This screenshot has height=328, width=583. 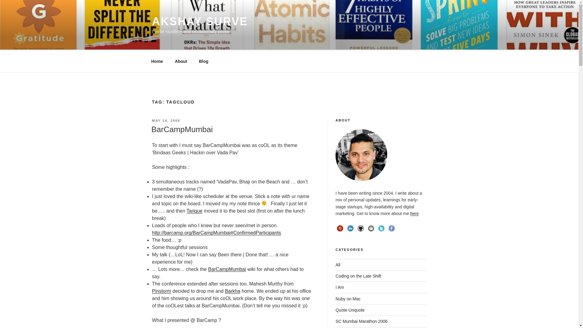 I want to click on Pinstorm, so click(x=161, y=291).